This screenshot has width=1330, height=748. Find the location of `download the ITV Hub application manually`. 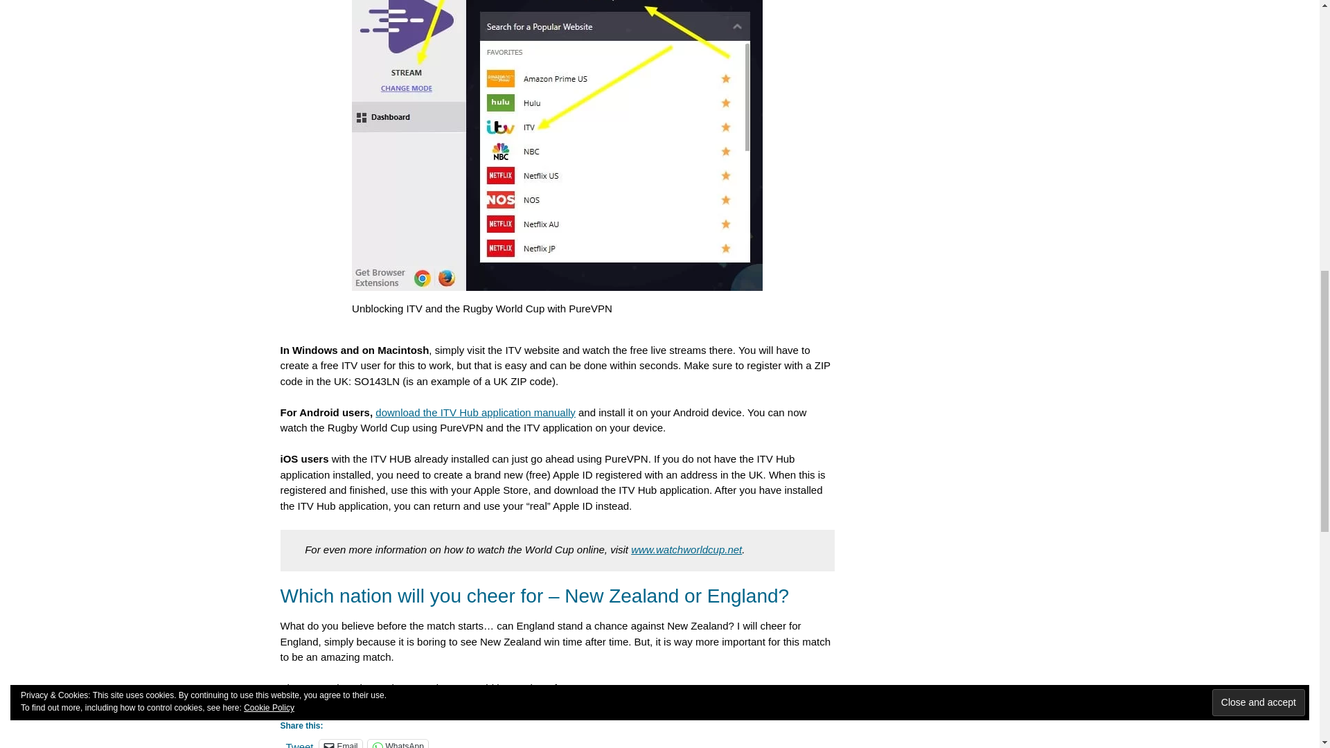

download the ITV Hub application manually is located at coordinates (475, 412).